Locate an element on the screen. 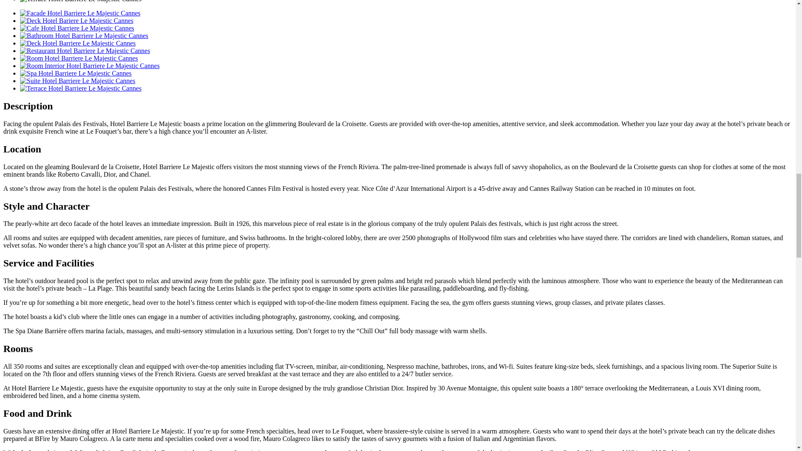  Open Slide is located at coordinates (84, 35).